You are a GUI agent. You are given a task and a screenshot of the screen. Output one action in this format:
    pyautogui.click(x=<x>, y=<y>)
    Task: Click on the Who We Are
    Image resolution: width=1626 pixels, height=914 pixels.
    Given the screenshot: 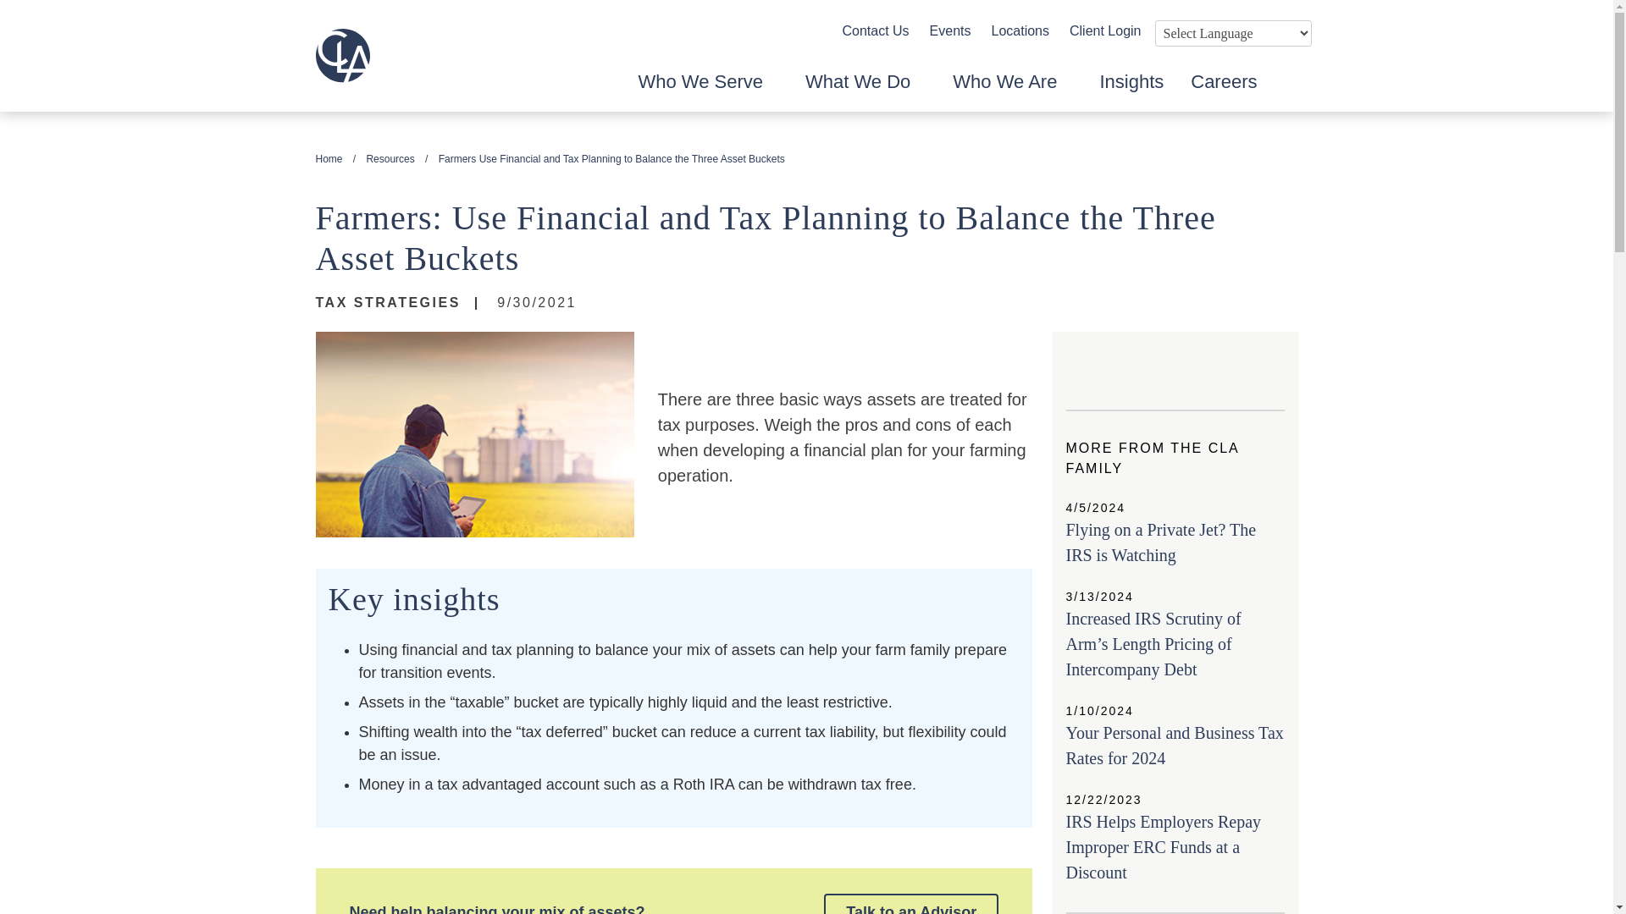 What is the action you would take?
    pyautogui.click(x=1012, y=90)
    